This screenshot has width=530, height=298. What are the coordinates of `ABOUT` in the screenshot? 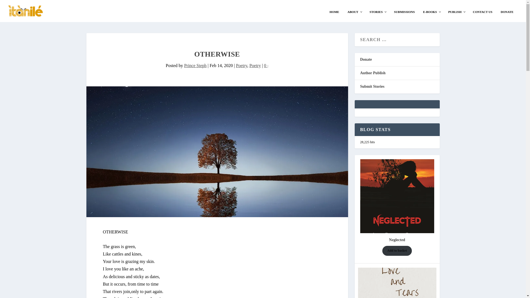 It's located at (354, 12).